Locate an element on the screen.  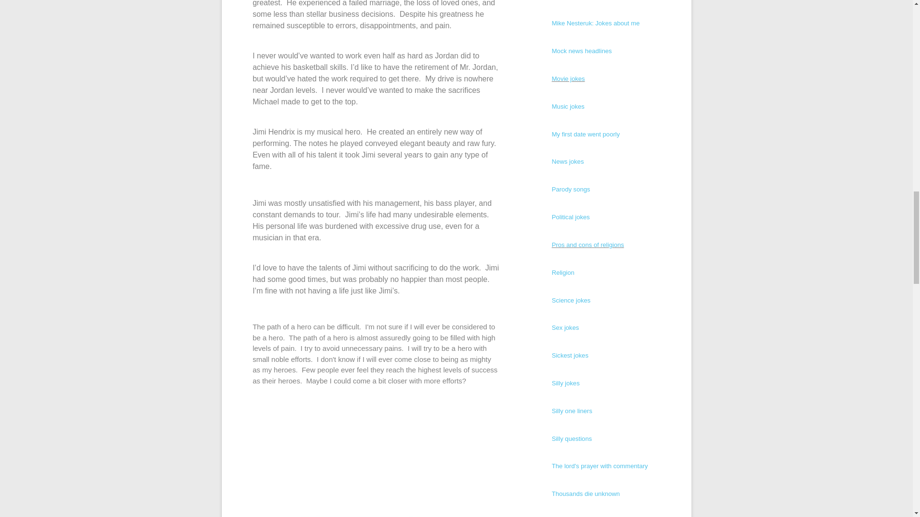
Pros and cons of religions is located at coordinates (587, 245).